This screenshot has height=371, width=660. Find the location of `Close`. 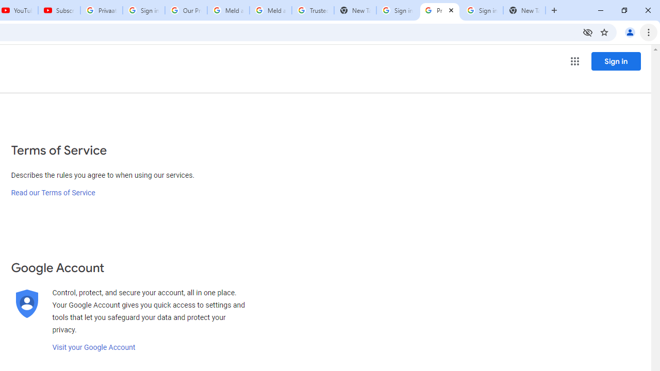

Close is located at coordinates (451, 10).